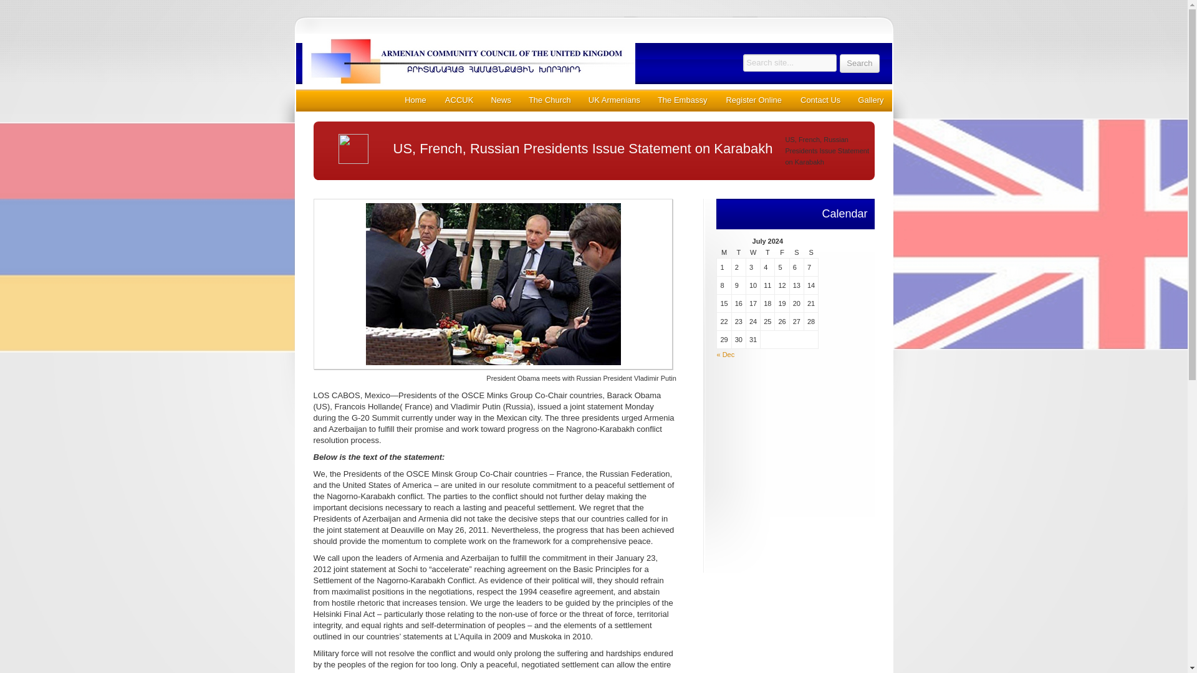  I want to click on News, so click(500, 100).